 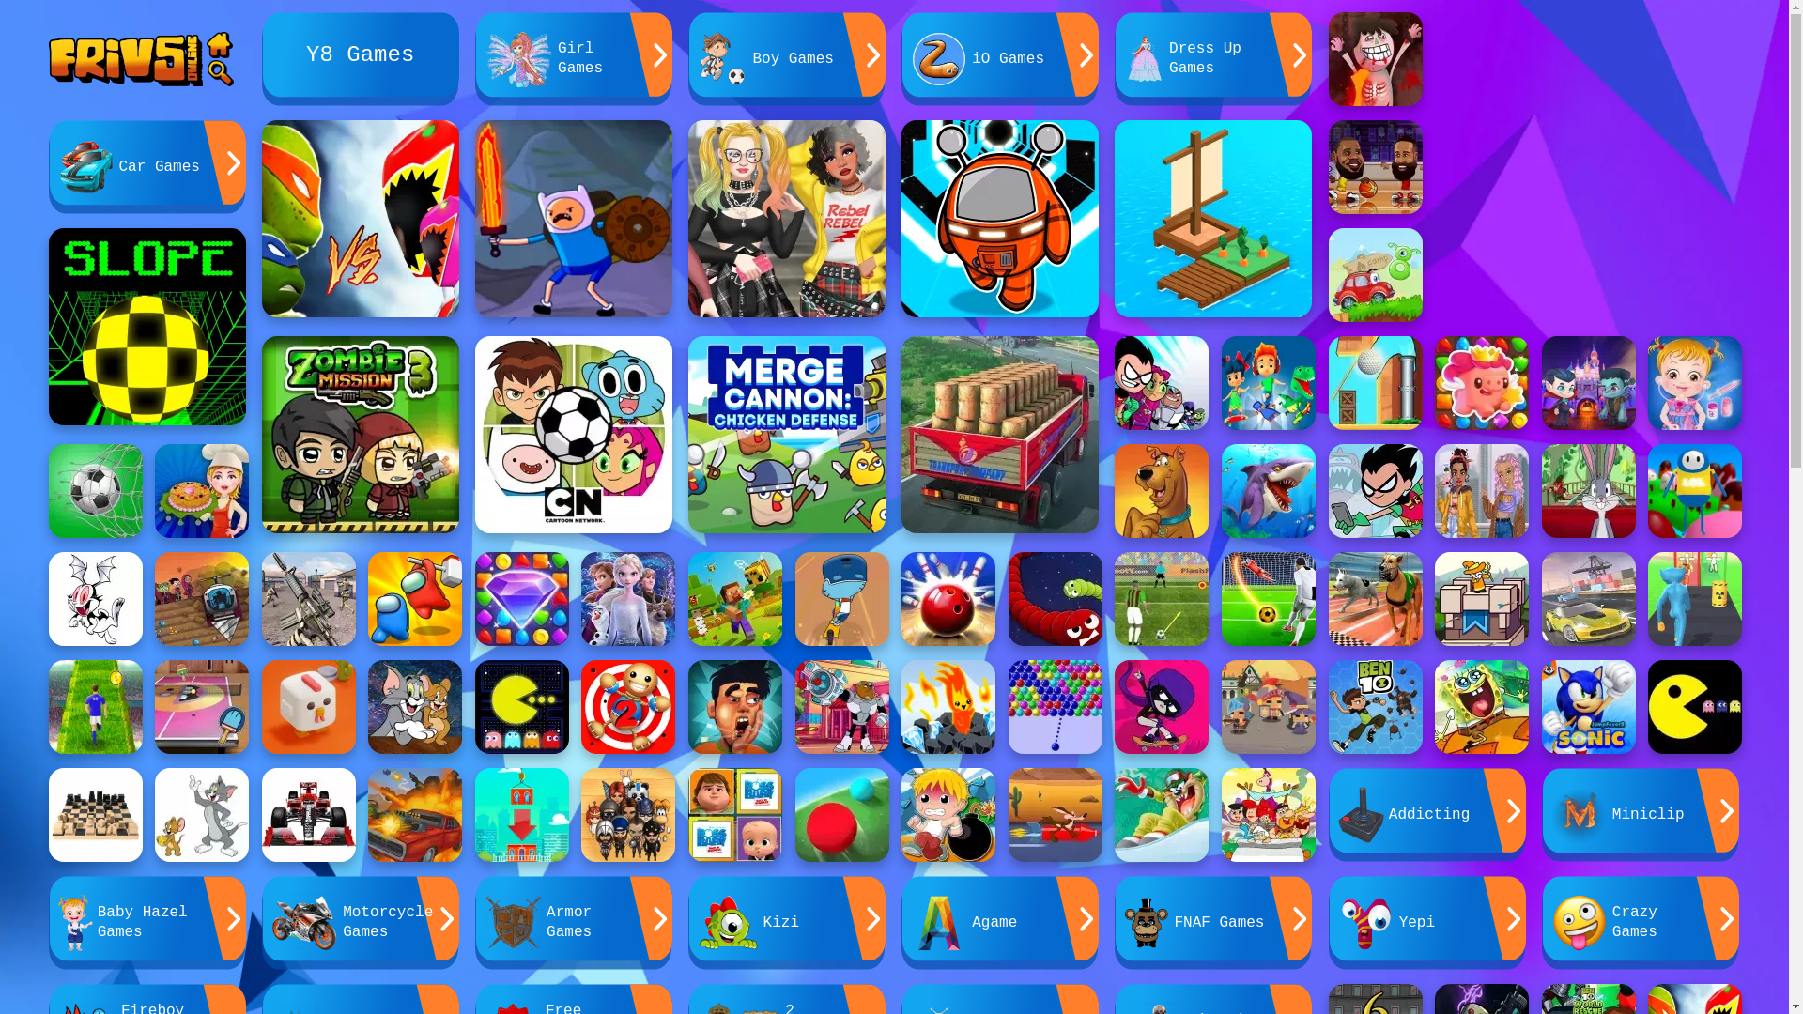 What do you see at coordinates (147, 923) in the screenshot?
I see `Baby Hazel Games` at bounding box center [147, 923].